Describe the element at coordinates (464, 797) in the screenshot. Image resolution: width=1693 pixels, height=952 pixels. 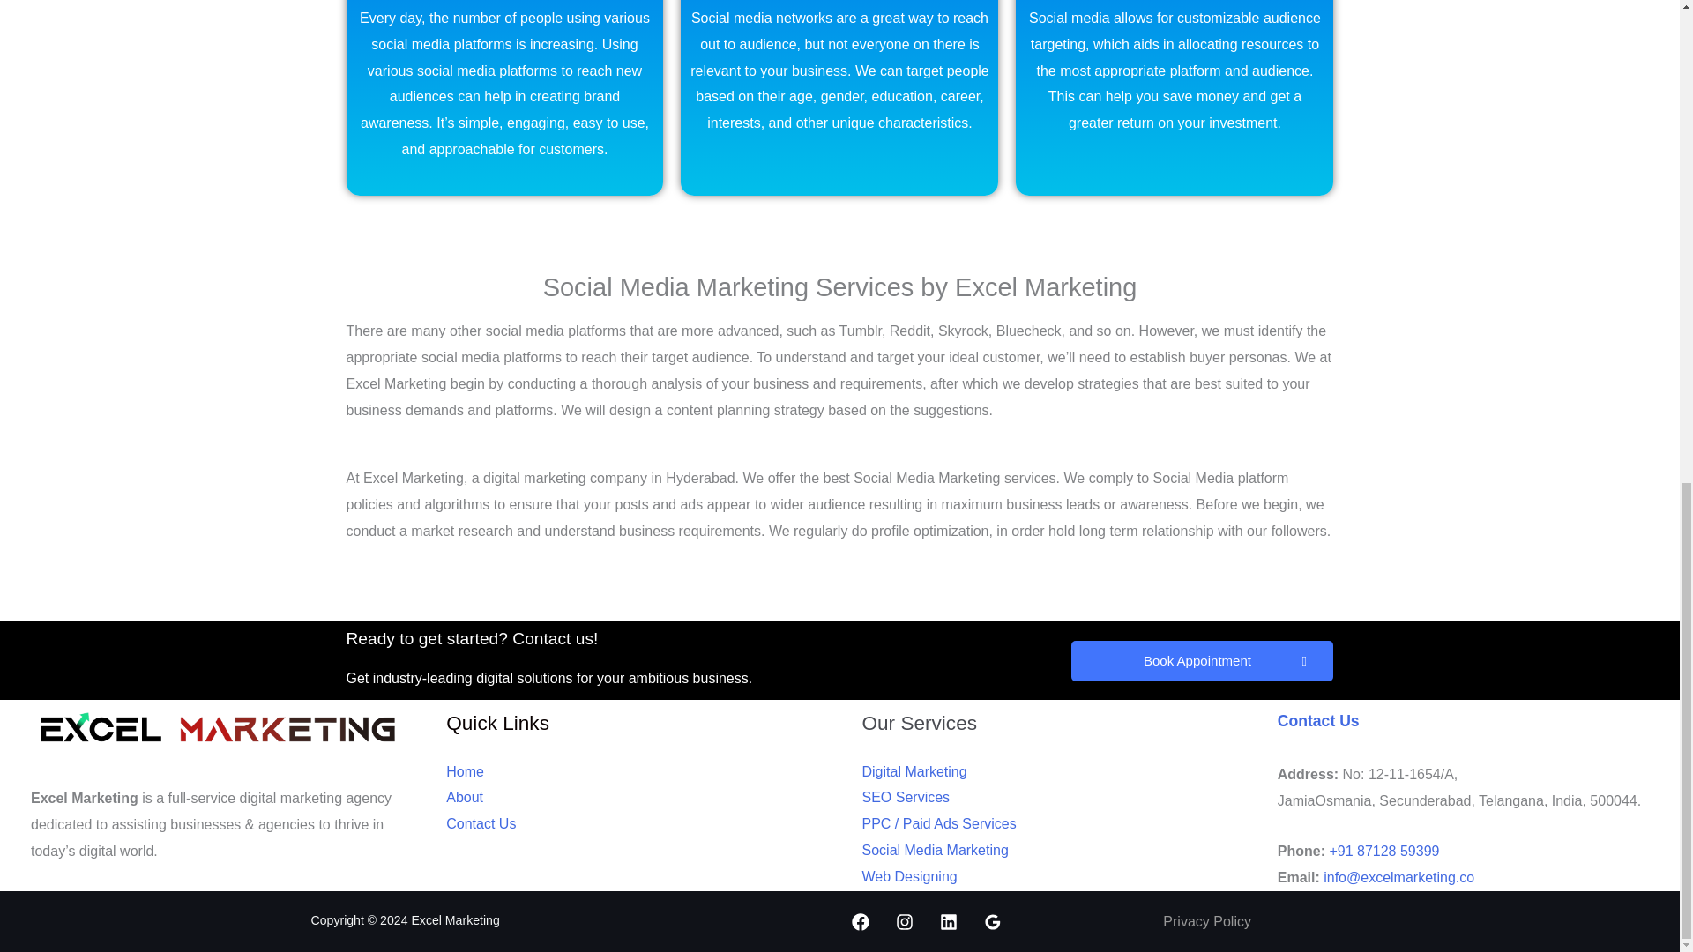
I see `About` at that location.